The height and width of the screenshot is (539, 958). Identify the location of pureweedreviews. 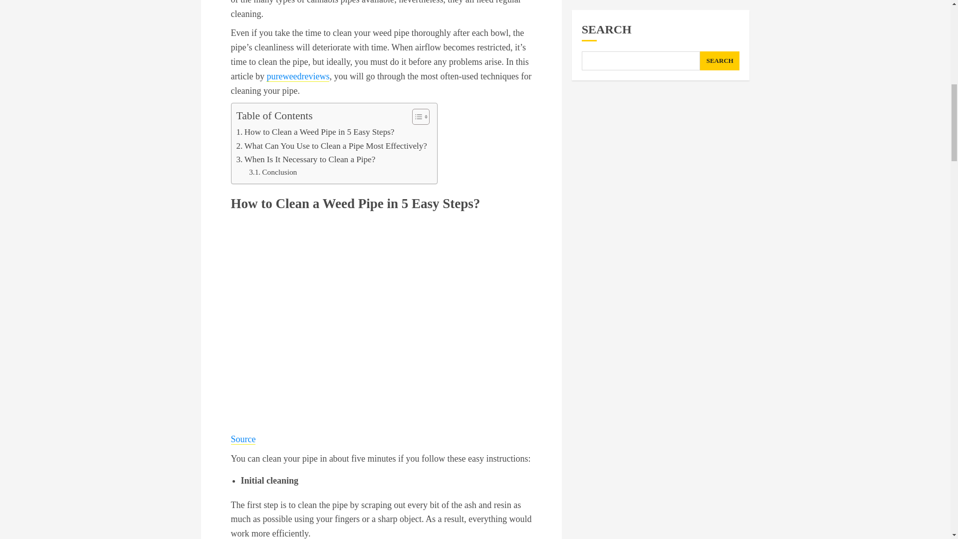
(297, 76).